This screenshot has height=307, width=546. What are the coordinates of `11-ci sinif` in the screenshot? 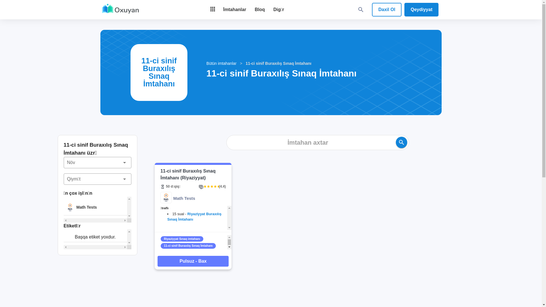 It's located at (171, 260).